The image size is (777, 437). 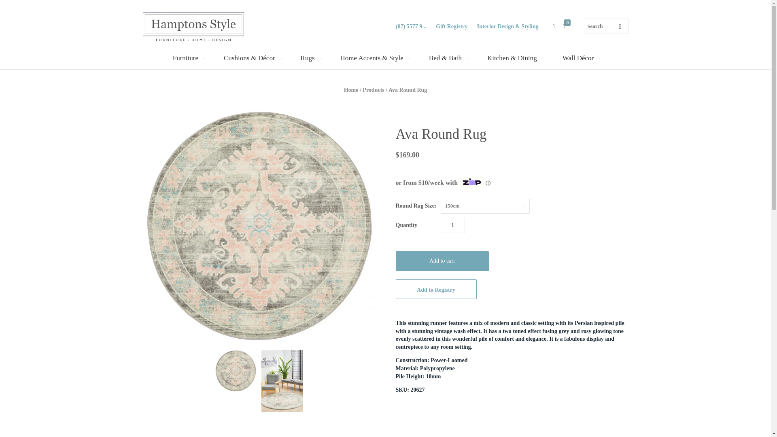 What do you see at coordinates (188, 58) in the screenshot?
I see `Furniture` at bounding box center [188, 58].